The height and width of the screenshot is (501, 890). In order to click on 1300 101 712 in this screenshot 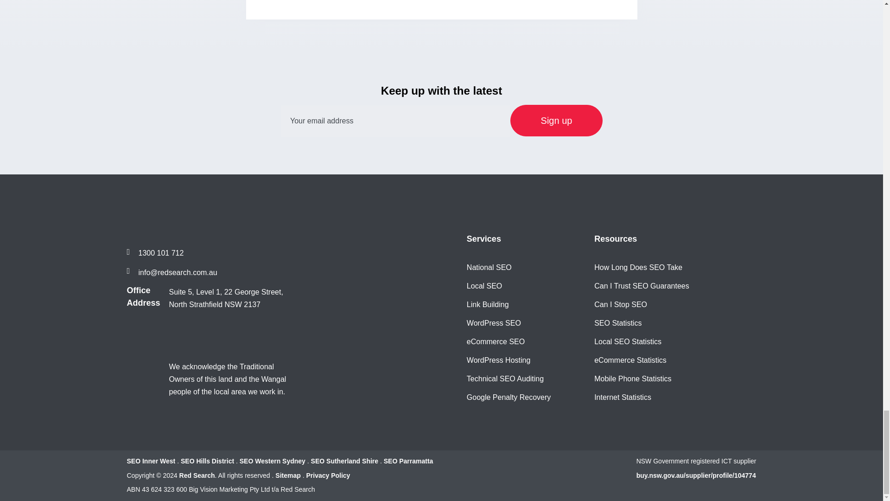, I will do `click(156, 253)`.